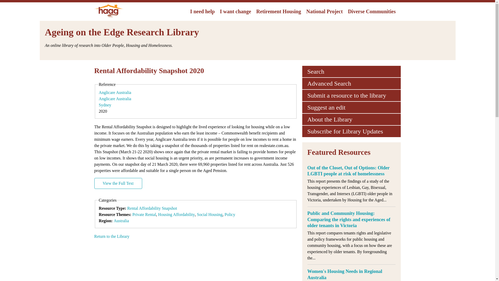  Describe the element at coordinates (278, 11) in the screenshot. I see `Retirement Housing` at that location.